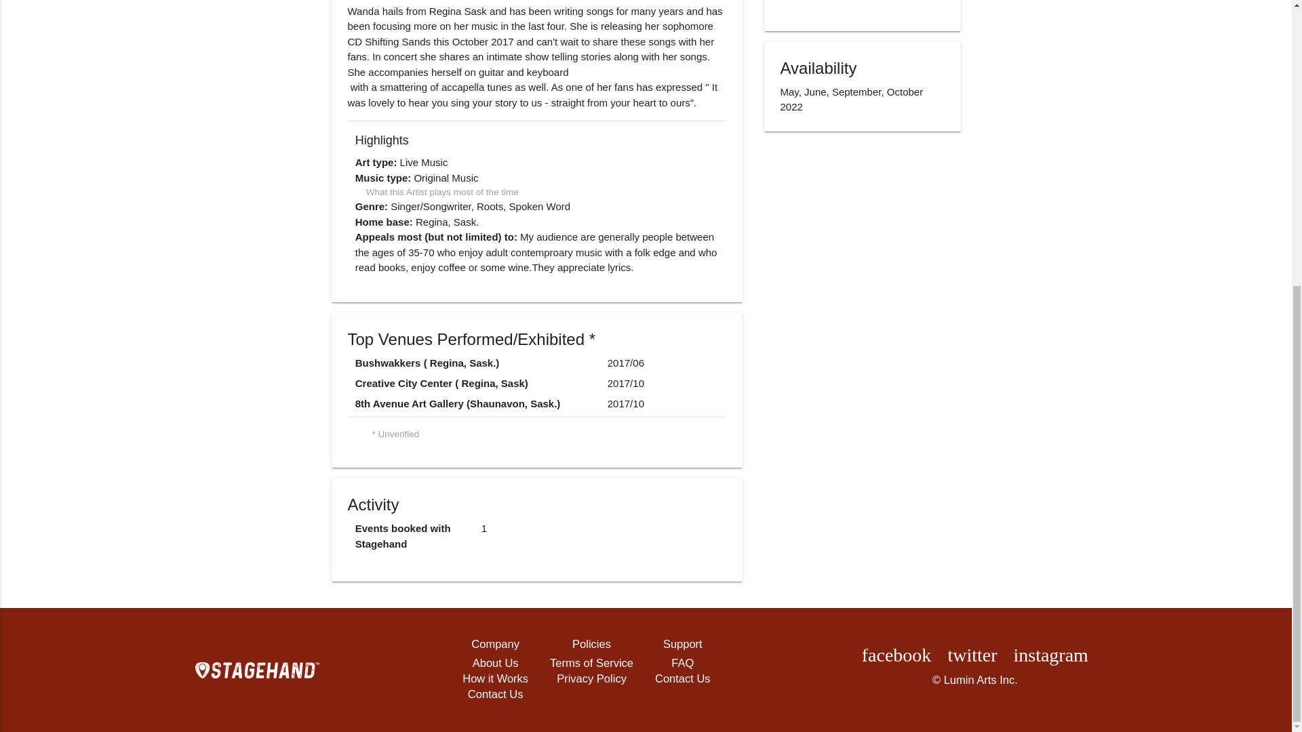 The height and width of the screenshot is (732, 1302). What do you see at coordinates (495, 664) in the screenshot?
I see `About Us` at bounding box center [495, 664].